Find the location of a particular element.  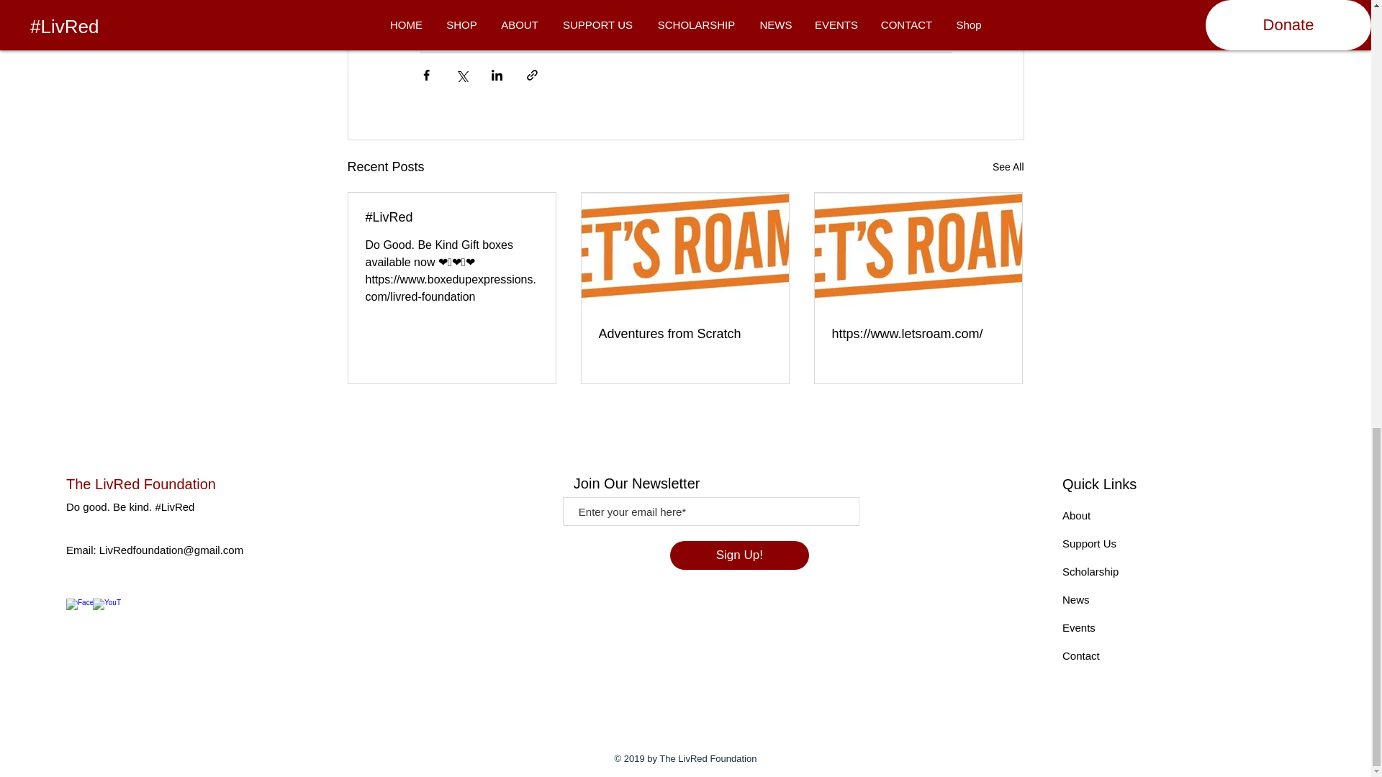

Contact is located at coordinates (1081, 655).